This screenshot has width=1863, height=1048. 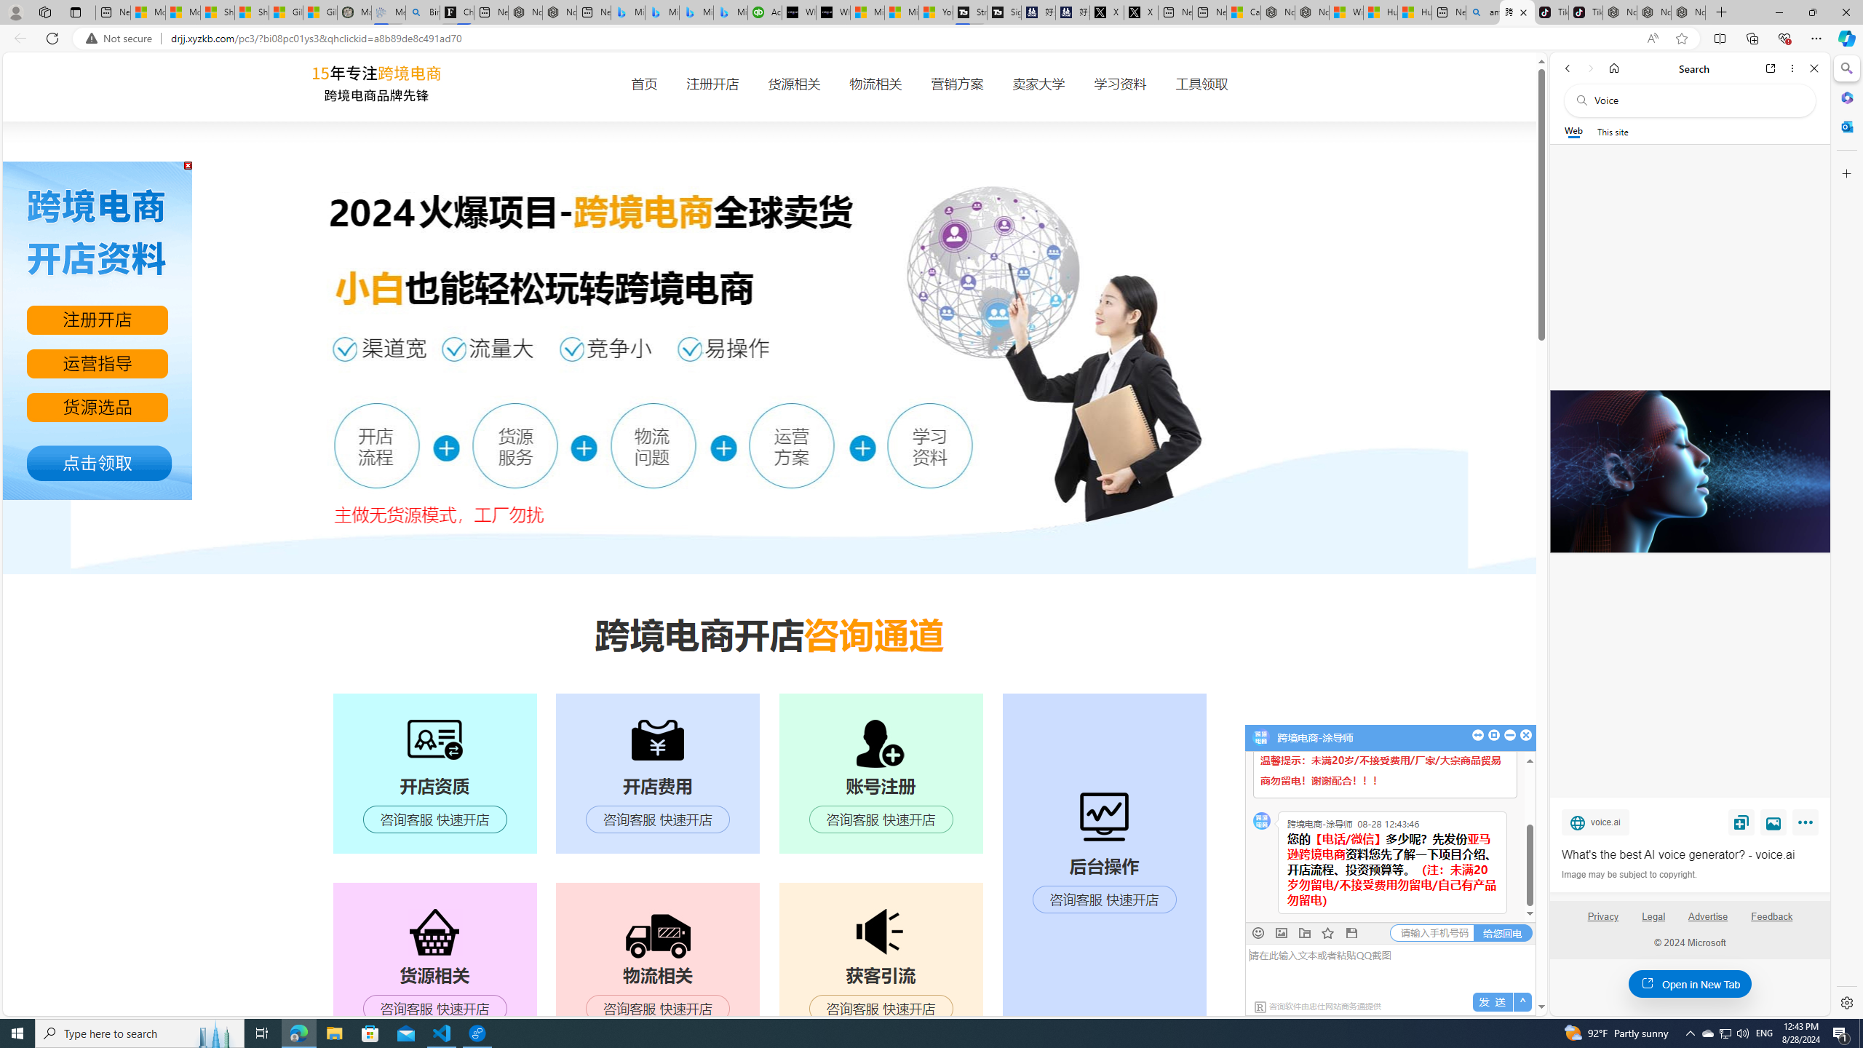 I want to click on Microsoft Bing Travel - Stays in Bangkok, Bangkok, Thailand, so click(x=662, y=12).